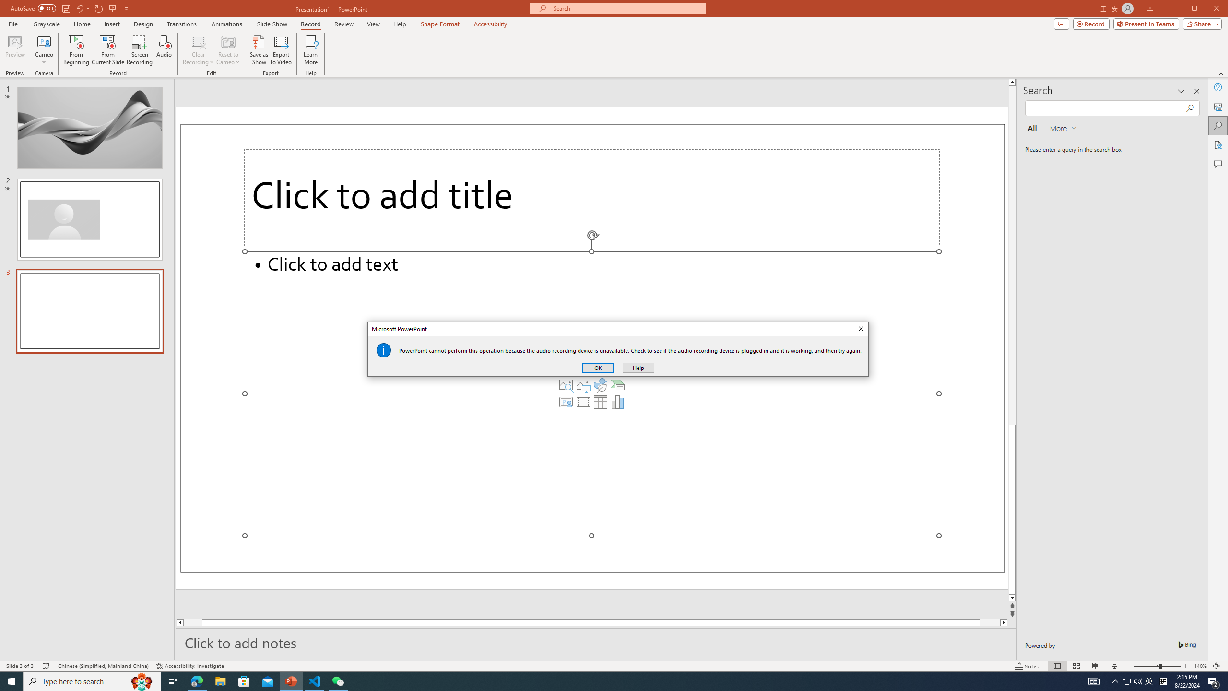 The height and width of the screenshot is (691, 1228). I want to click on Audio, so click(164, 50).